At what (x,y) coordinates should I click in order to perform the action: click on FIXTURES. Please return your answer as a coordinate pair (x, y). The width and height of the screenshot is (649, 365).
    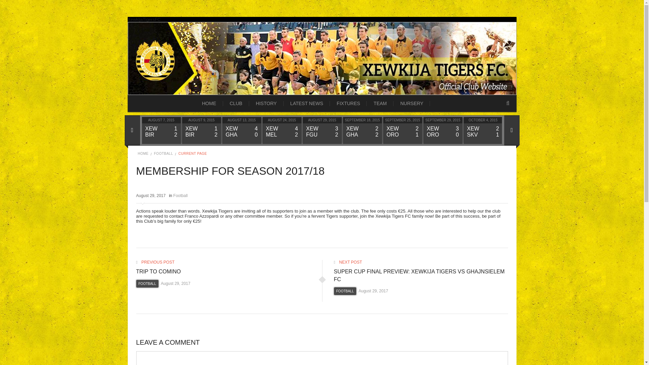
    Looking at the image, I should click on (348, 103).